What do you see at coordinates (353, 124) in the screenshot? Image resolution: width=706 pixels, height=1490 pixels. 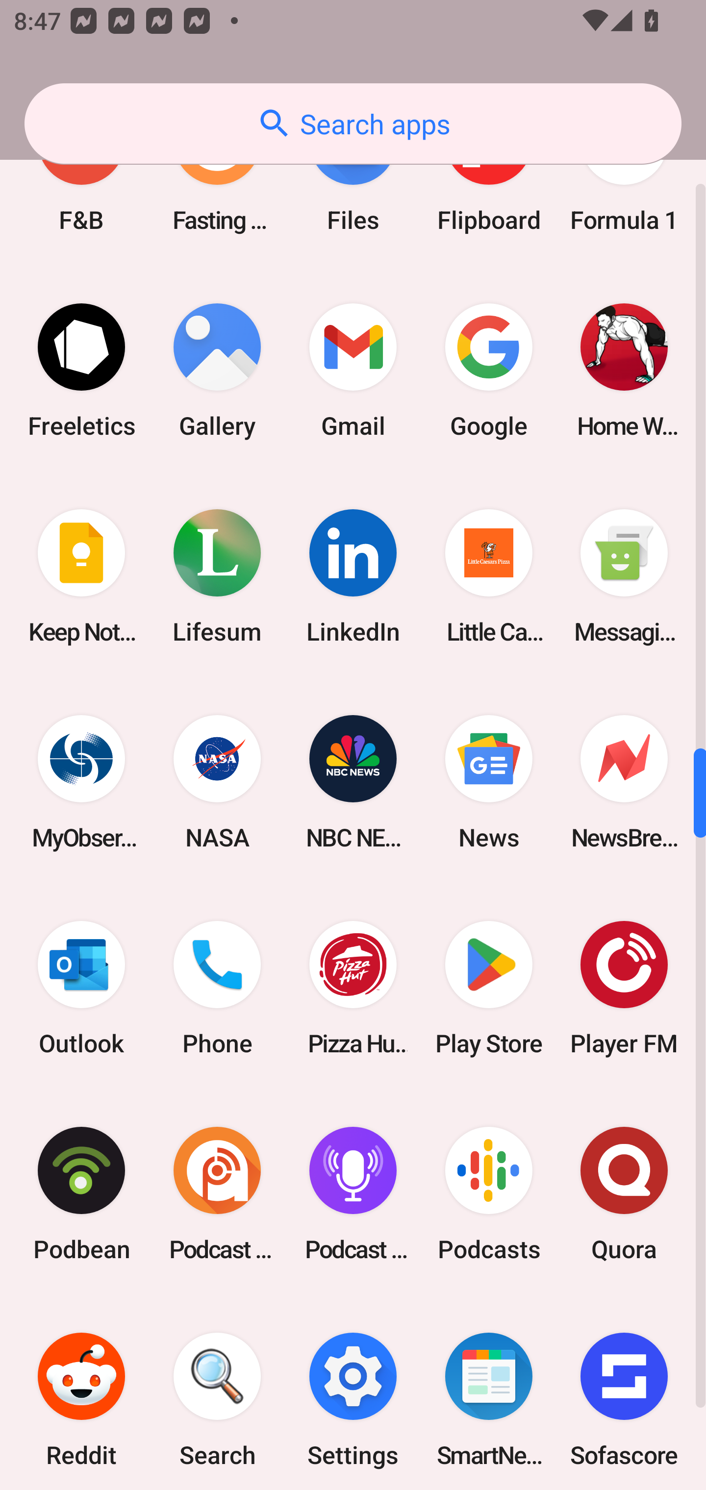 I see `  Search apps` at bounding box center [353, 124].